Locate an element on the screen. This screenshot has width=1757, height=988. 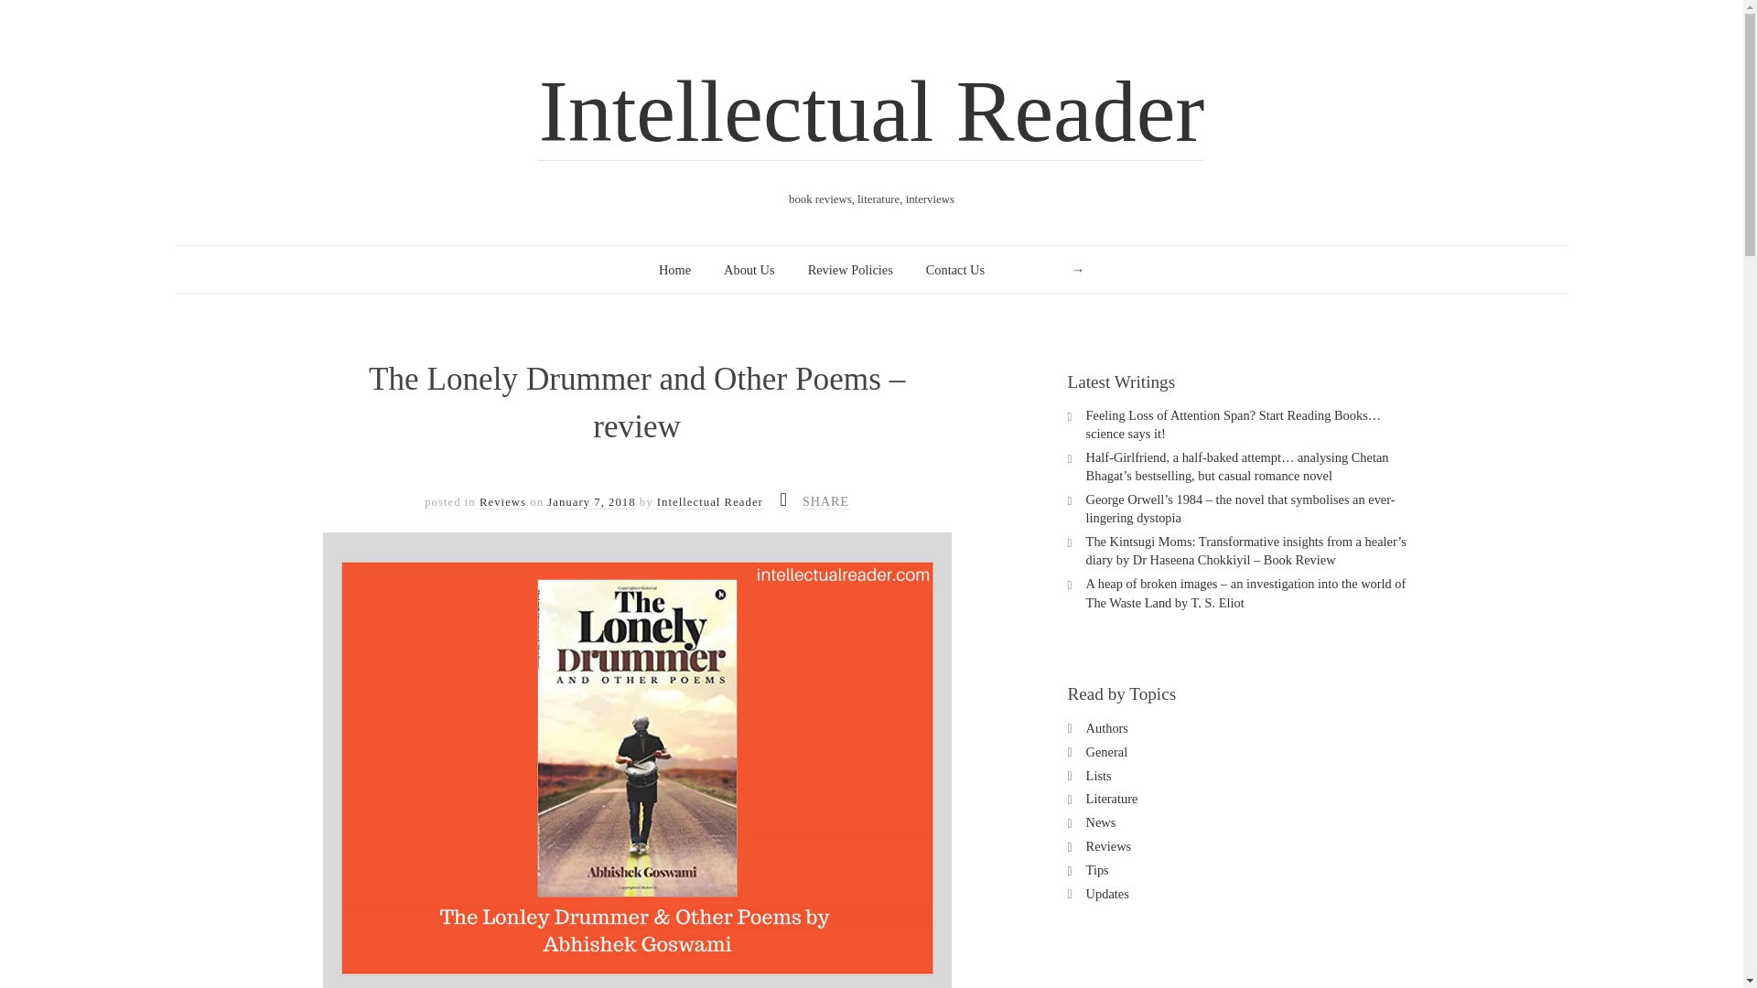
Intellectual Reader is located at coordinates (710, 503).